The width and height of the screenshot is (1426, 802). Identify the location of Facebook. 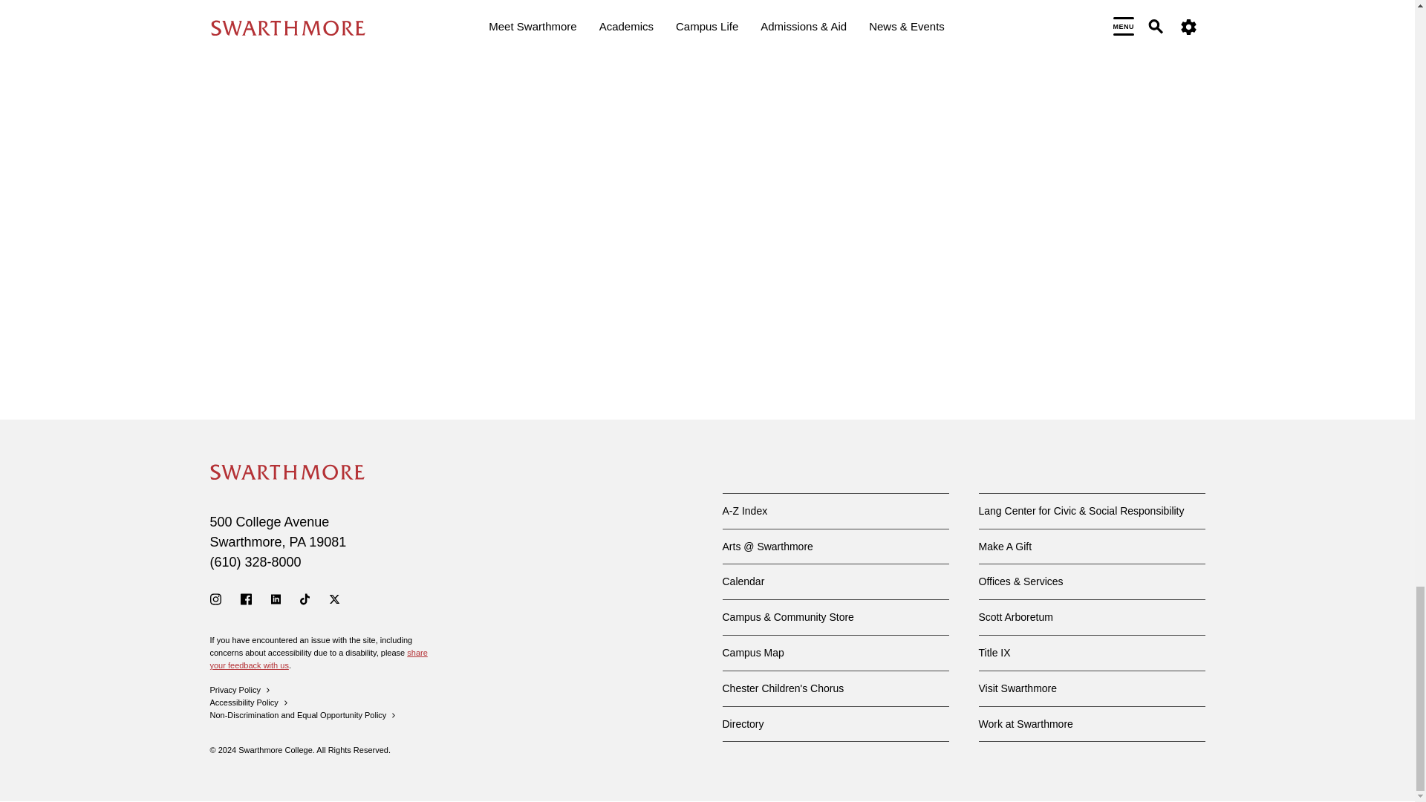
(247, 599).